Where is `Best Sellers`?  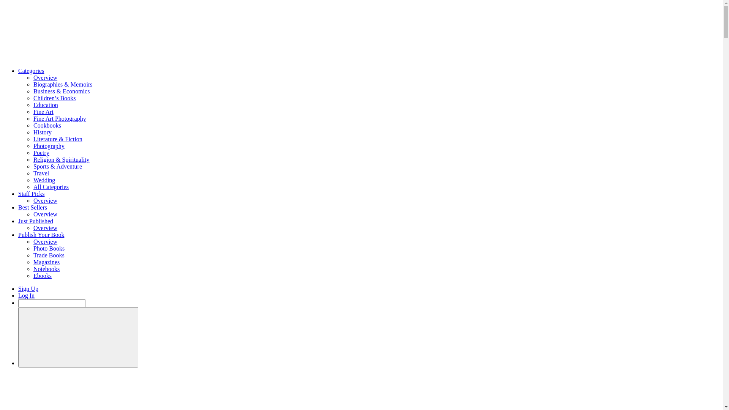 Best Sellers is located at coordinates (33, 207).